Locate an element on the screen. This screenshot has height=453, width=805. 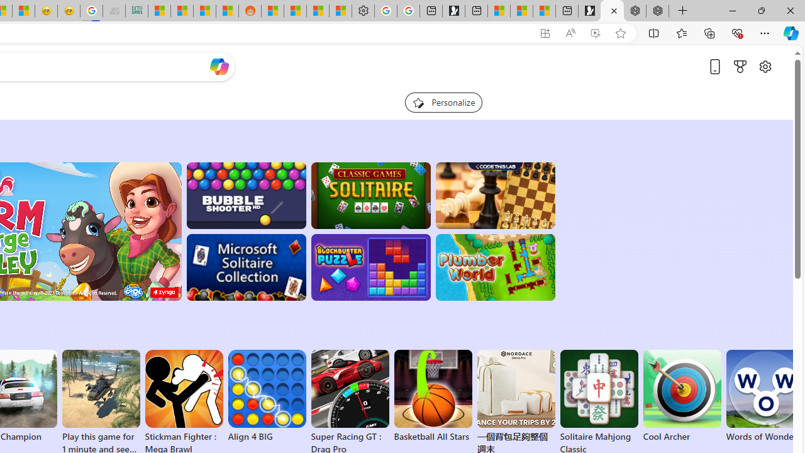
These 3 Stocks Pay You More Than 5% to Own Them is located at coordinates (544, 11).